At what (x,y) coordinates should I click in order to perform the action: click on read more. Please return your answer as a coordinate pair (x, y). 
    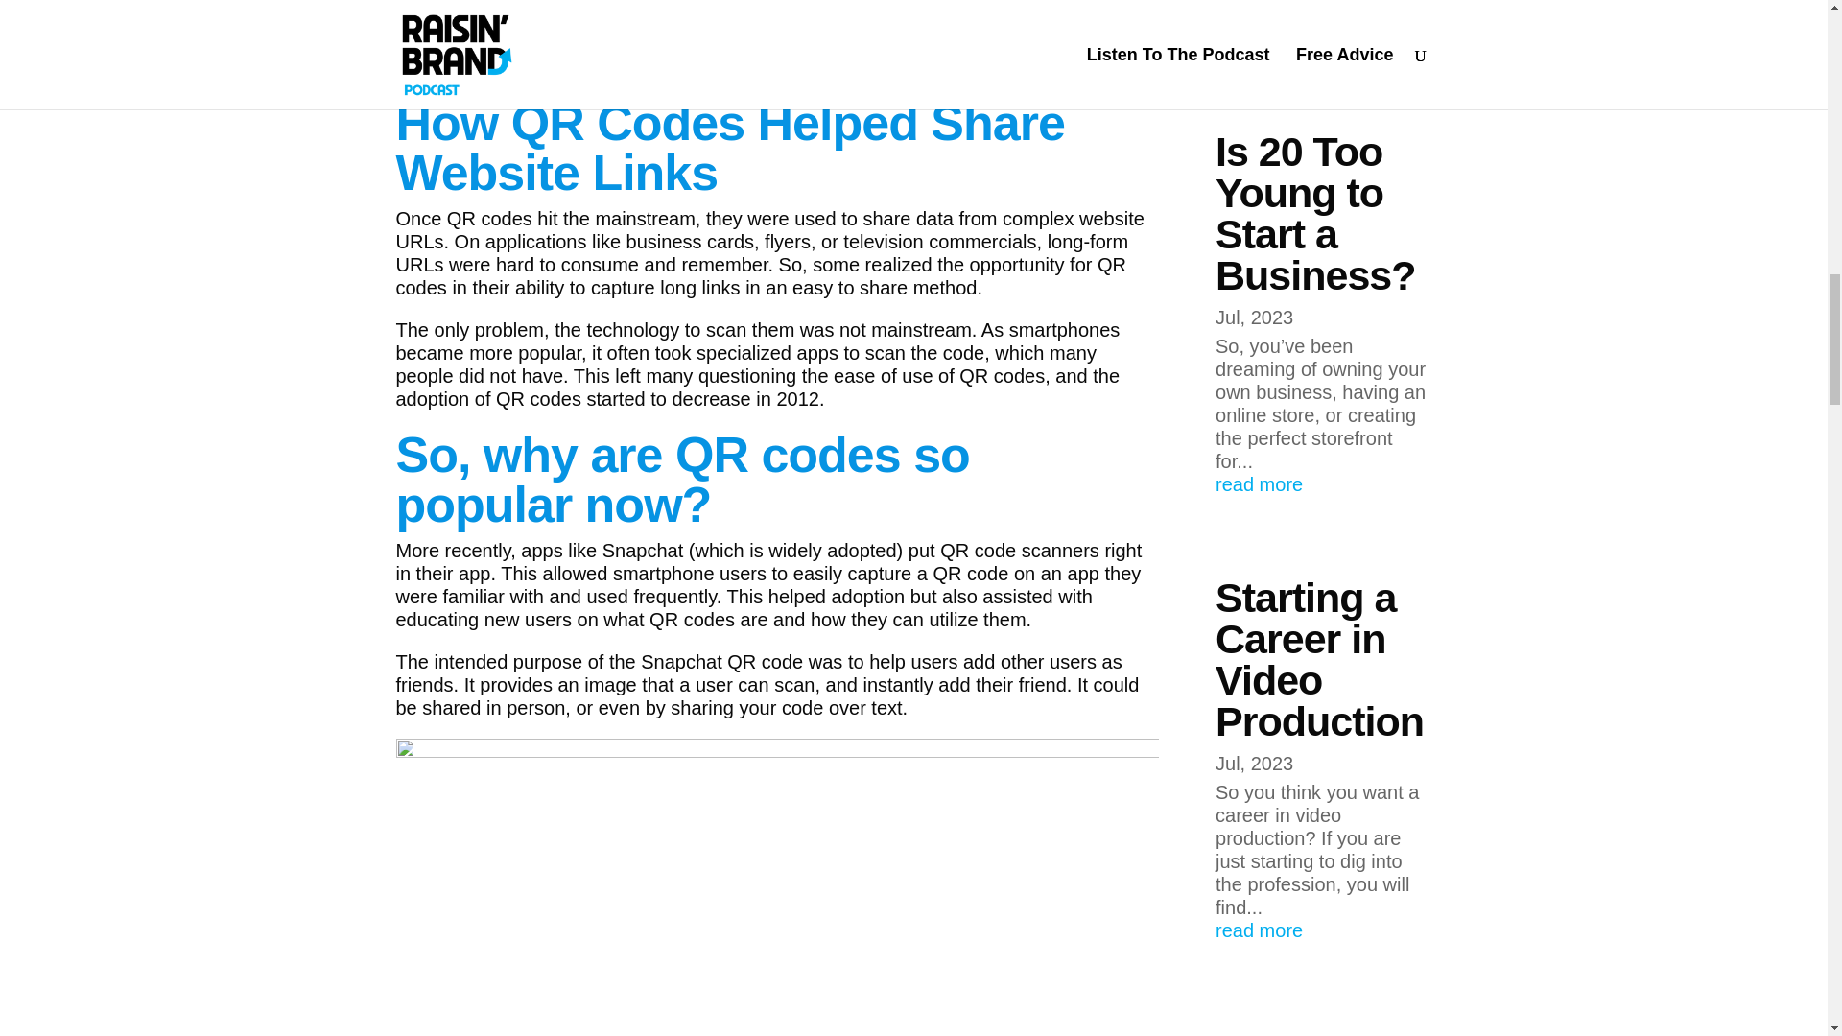
    Looking at the image, I should click on (1323, 38).